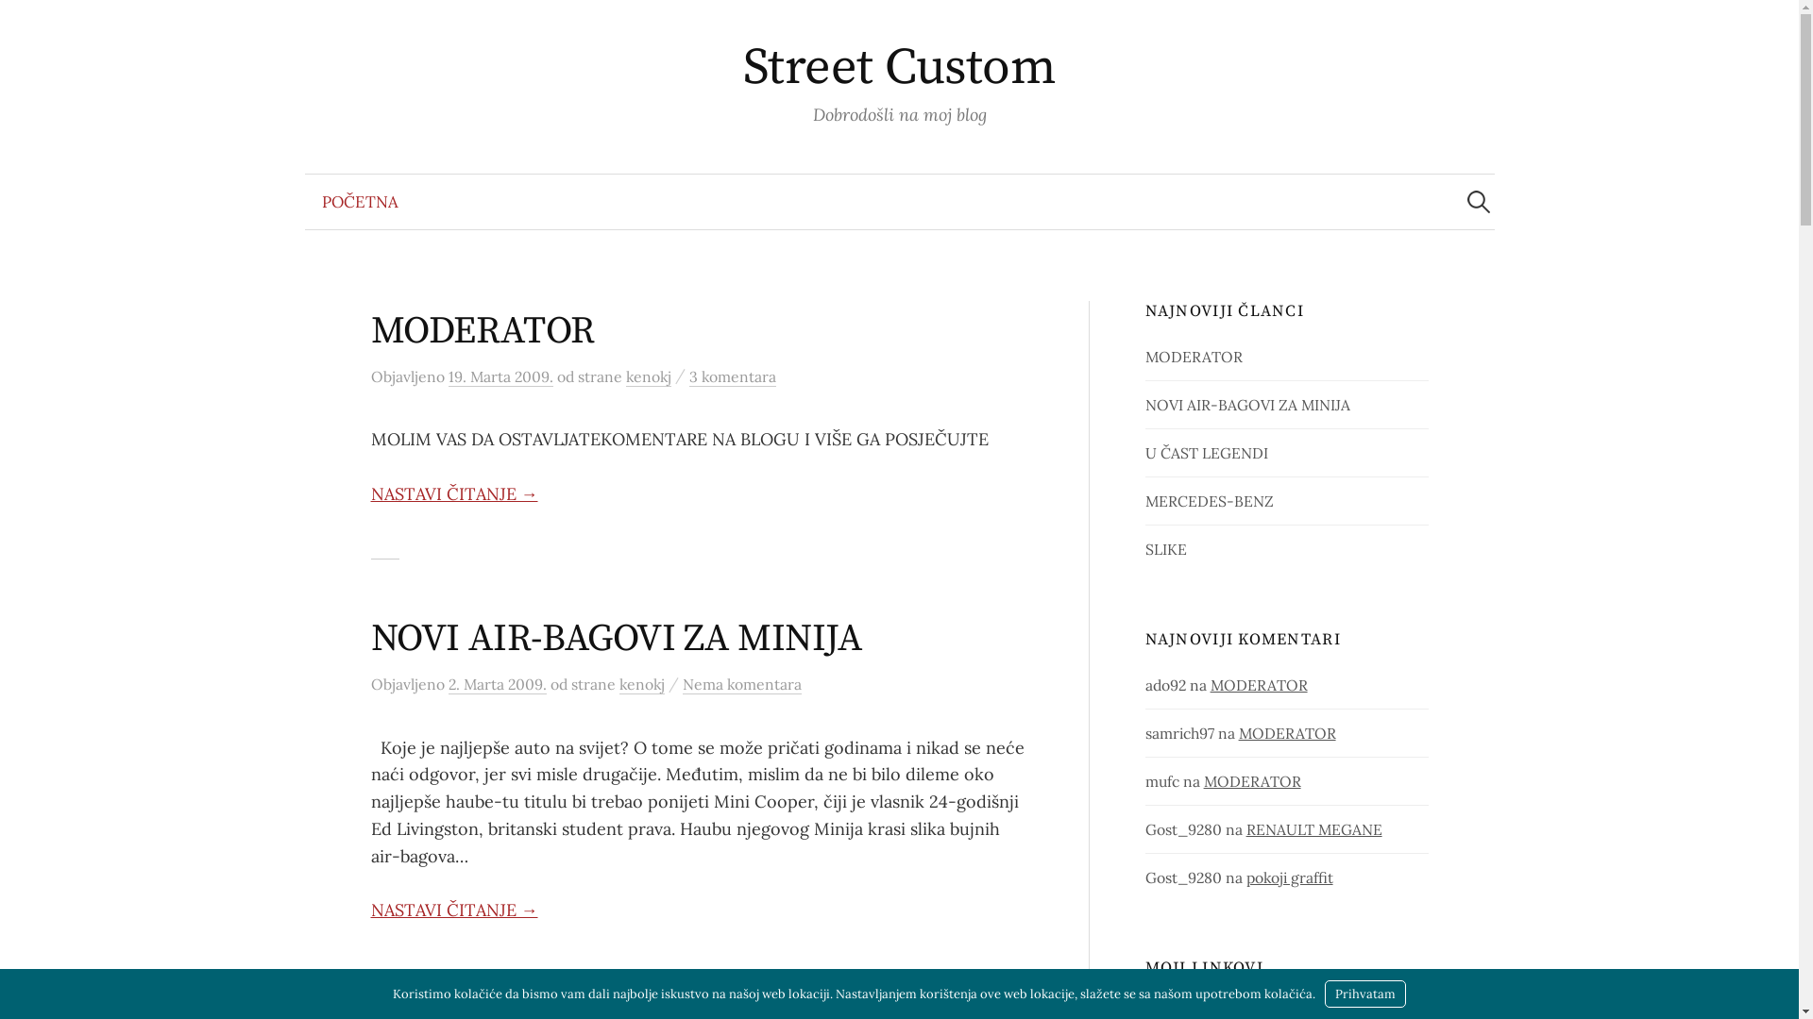  Describe the element at coordinates (1210, 501) in the screenshot. I see `MERCEDES-BENZ` at that location.